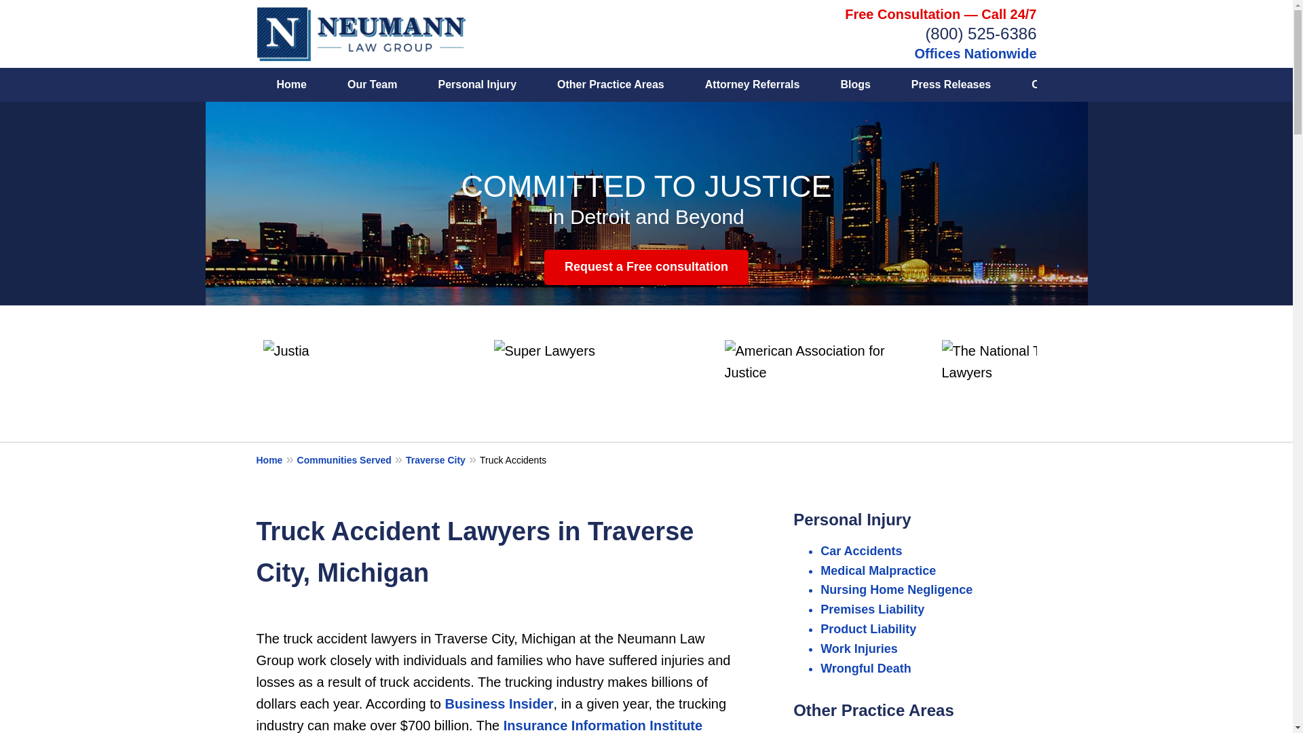  I want to click on Contact Us, so click(1169, 85).